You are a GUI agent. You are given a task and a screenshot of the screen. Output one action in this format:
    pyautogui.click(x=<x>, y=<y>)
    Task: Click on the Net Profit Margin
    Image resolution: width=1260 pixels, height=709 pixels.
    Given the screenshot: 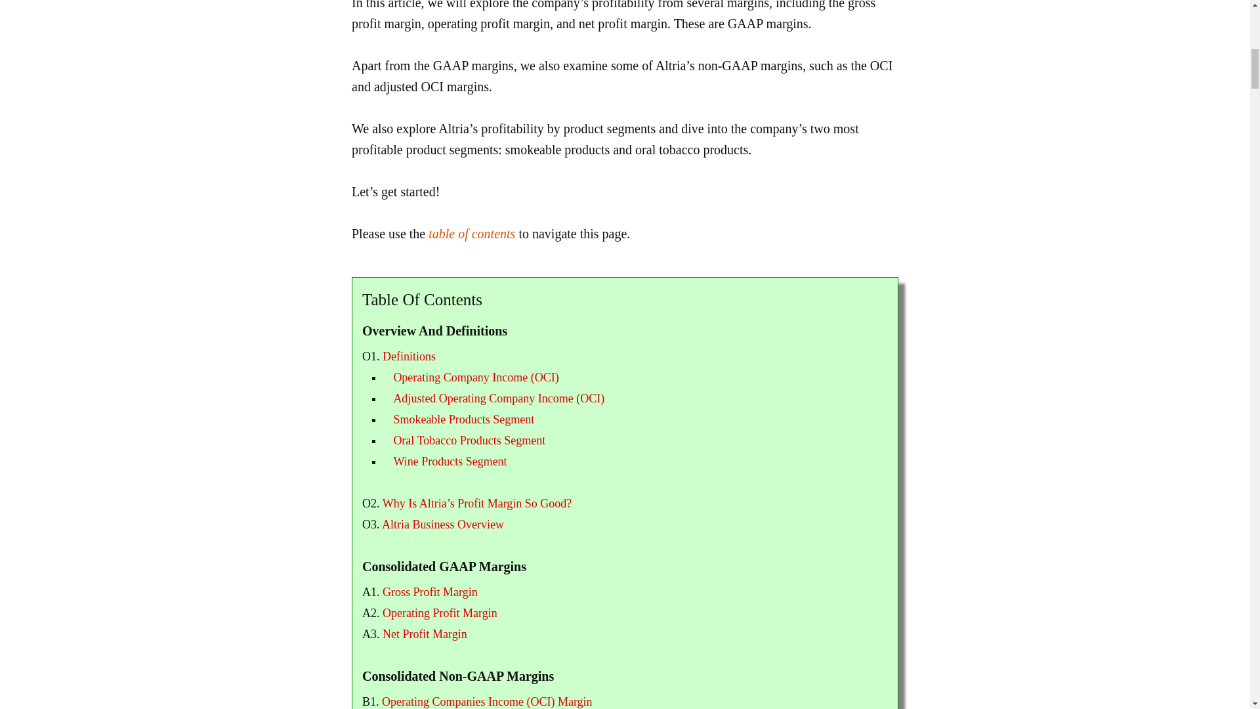 What is the action you would take?
    pyautogui.click(x=425, y=634)
    